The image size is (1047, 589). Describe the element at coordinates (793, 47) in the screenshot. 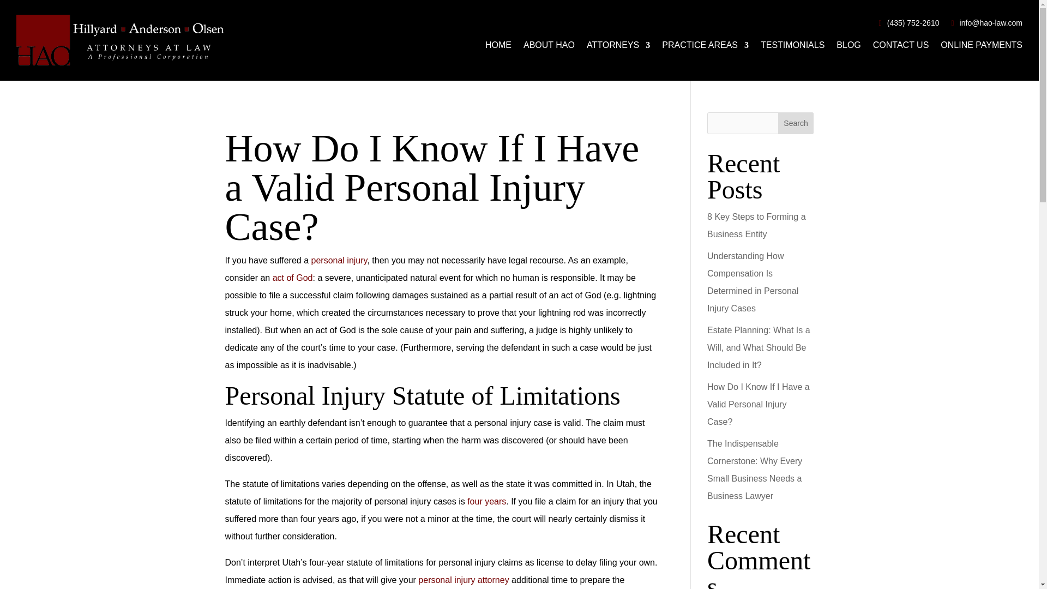

I see `TESTIMONIALS` at that location.